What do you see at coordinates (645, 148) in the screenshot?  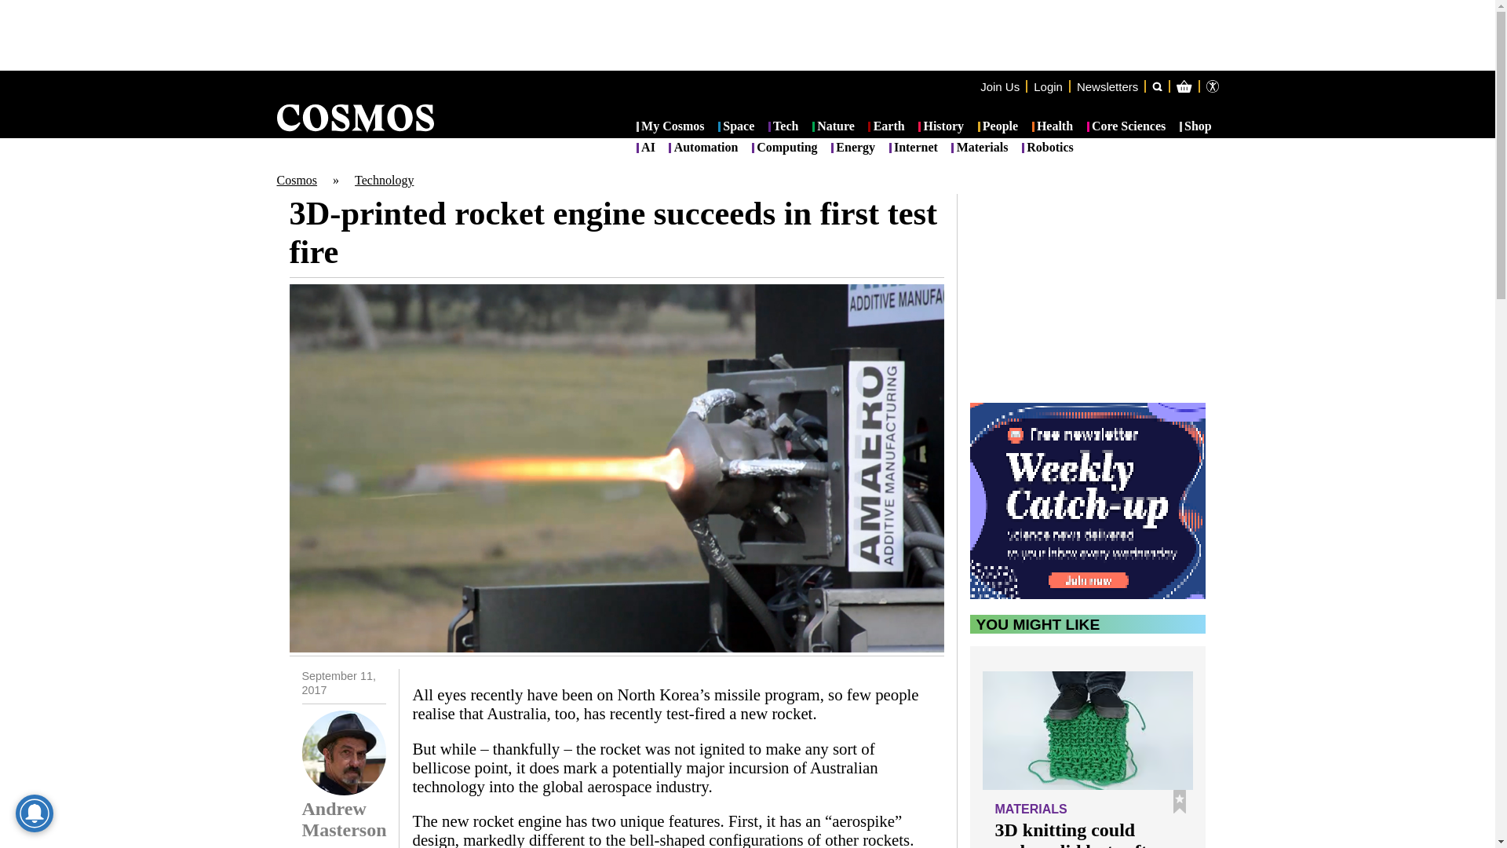 I see `AI` at bounding box center [645, 148].